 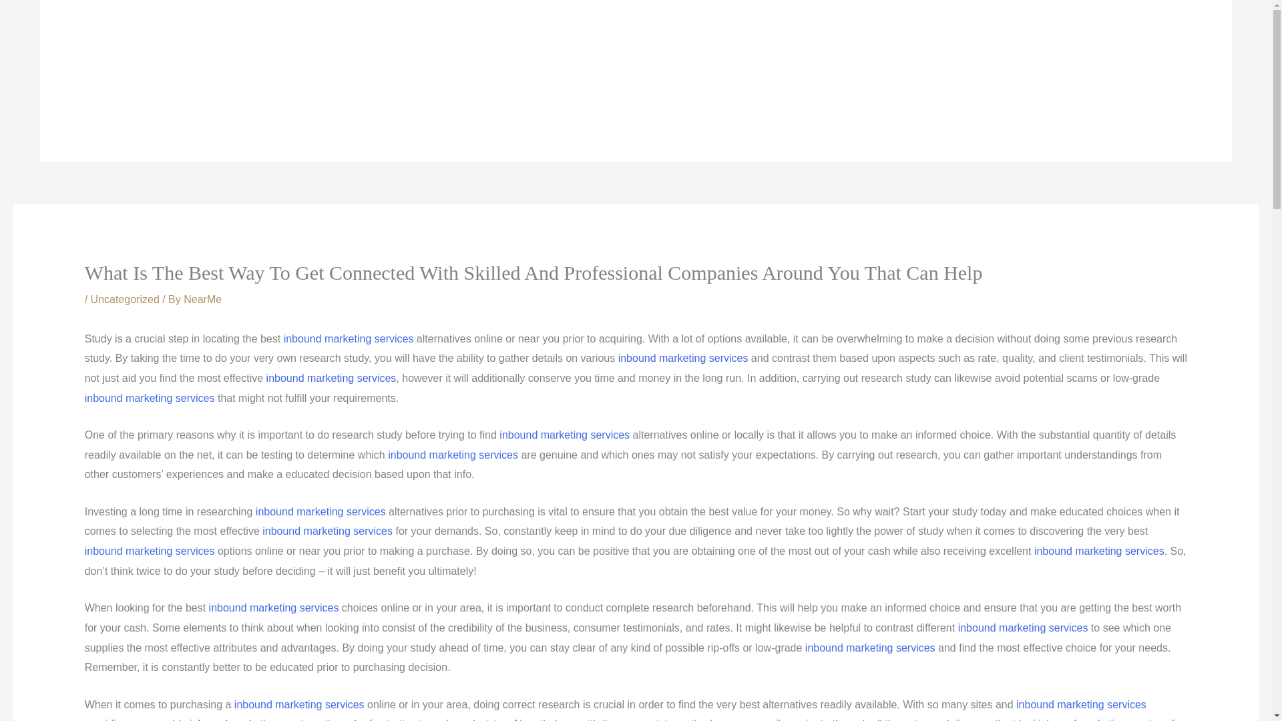 What do you see at coordinates (320, 511) in the screenshot?
I see `inbound marketing services` at bounding box center [320, 511].